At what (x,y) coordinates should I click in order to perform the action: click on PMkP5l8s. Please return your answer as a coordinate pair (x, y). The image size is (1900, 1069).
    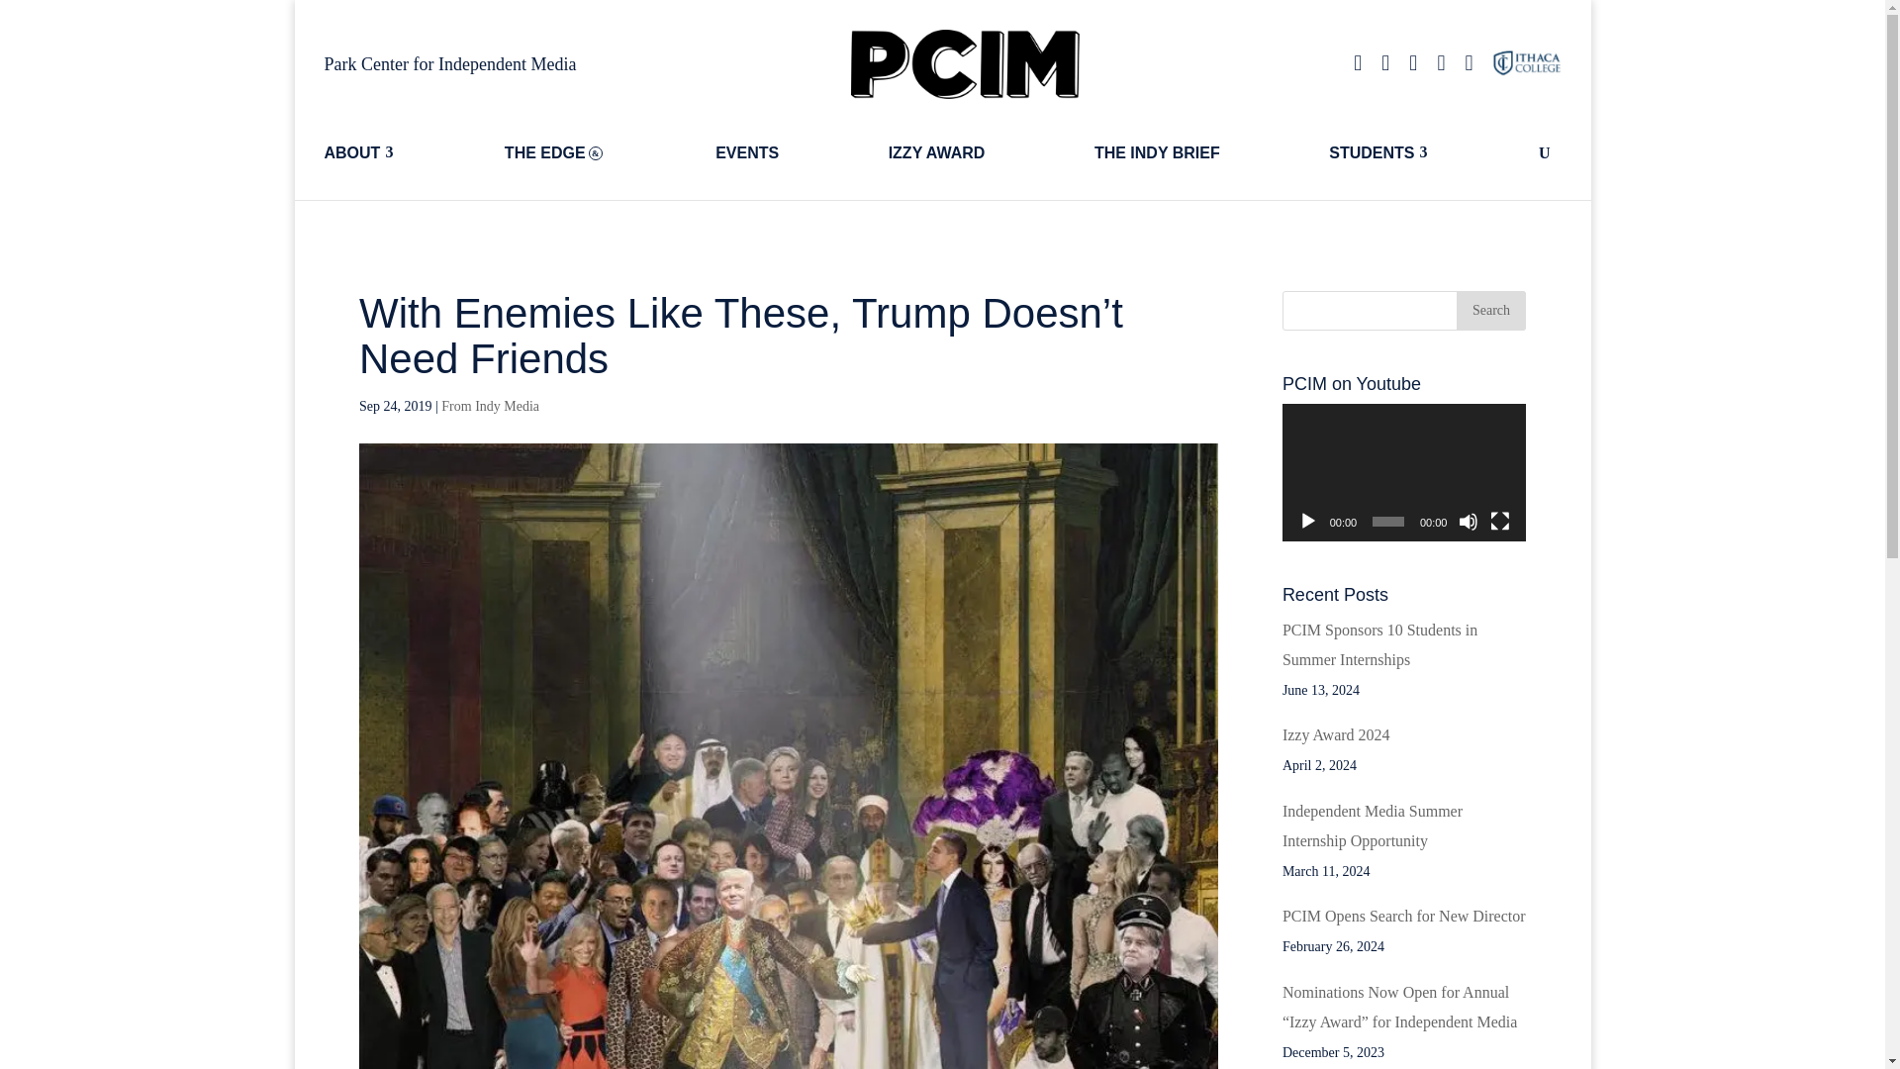
    Looking at the image, I should click on (965, 64).